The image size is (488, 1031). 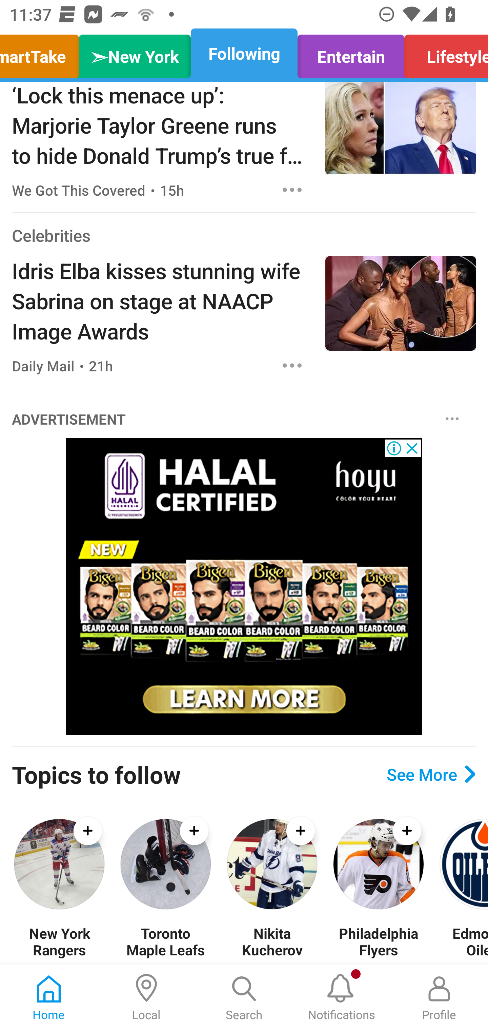 I want to click on Toronto Maple Leafs, so click(x=165, y=941).